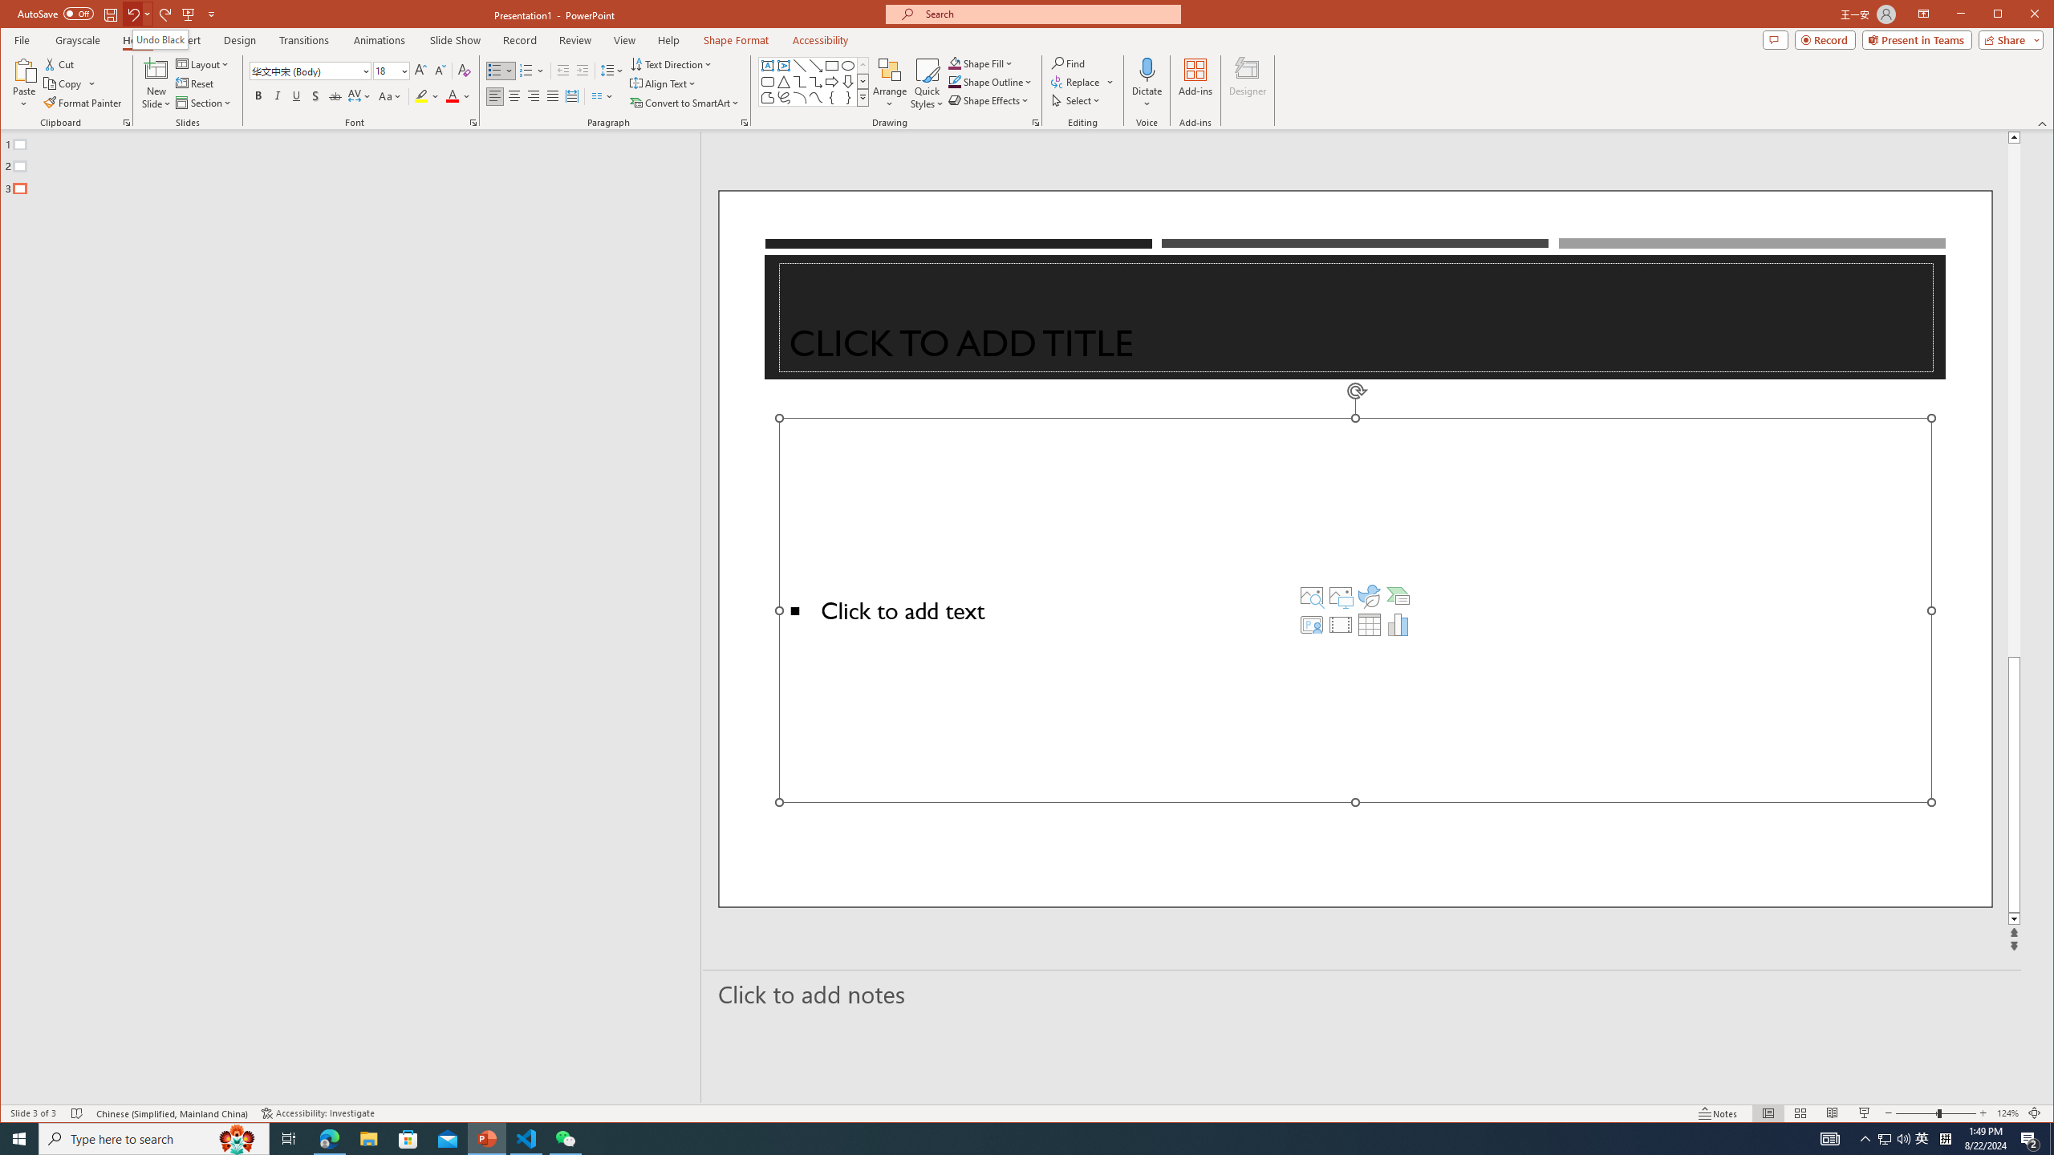  What do you see at coordinates (335, 96) in the screenshot?
I see `Strikethrough` at bounding box center [335, 96].